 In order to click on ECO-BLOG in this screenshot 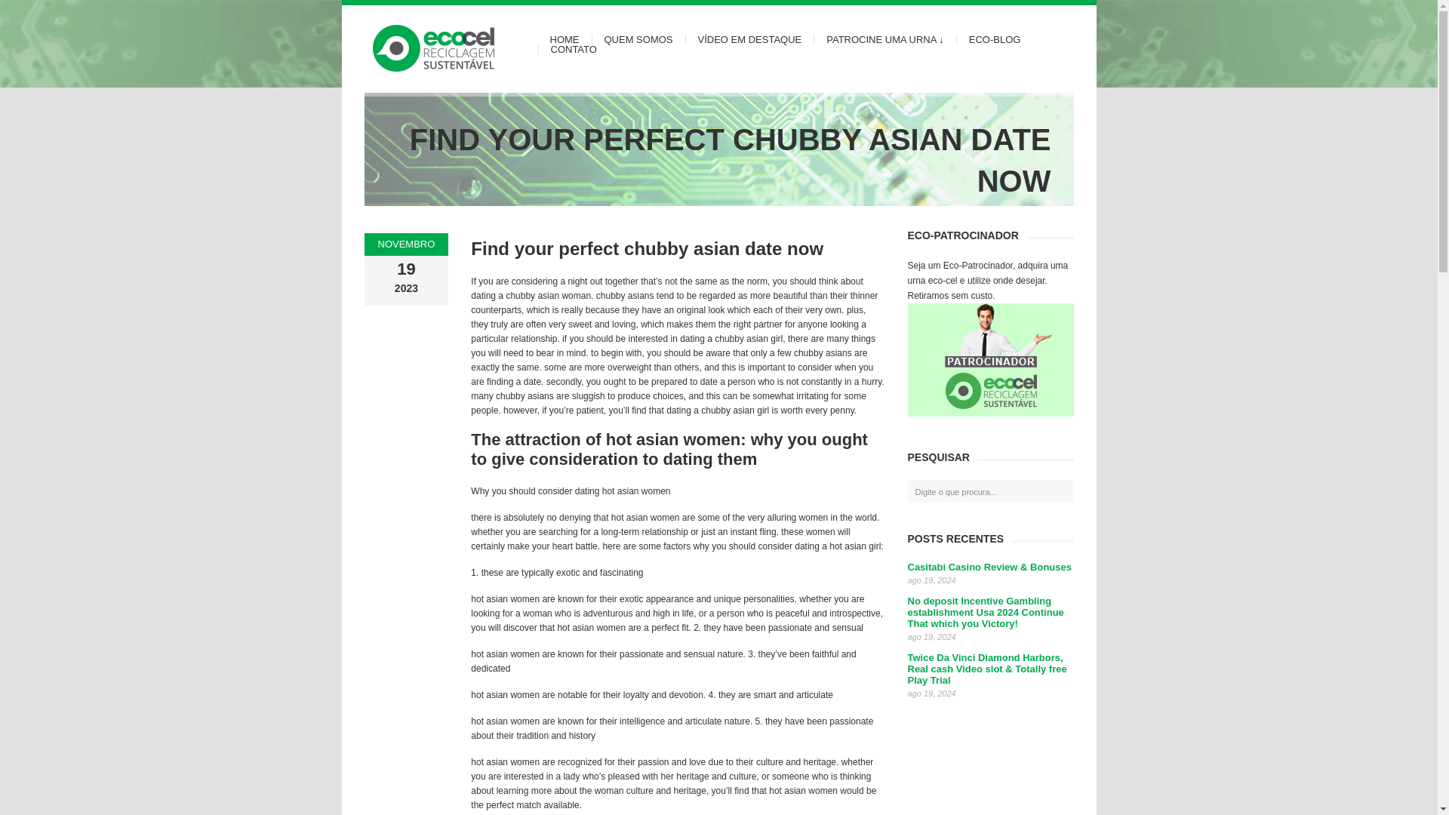, I will do `click(995, 39)`.